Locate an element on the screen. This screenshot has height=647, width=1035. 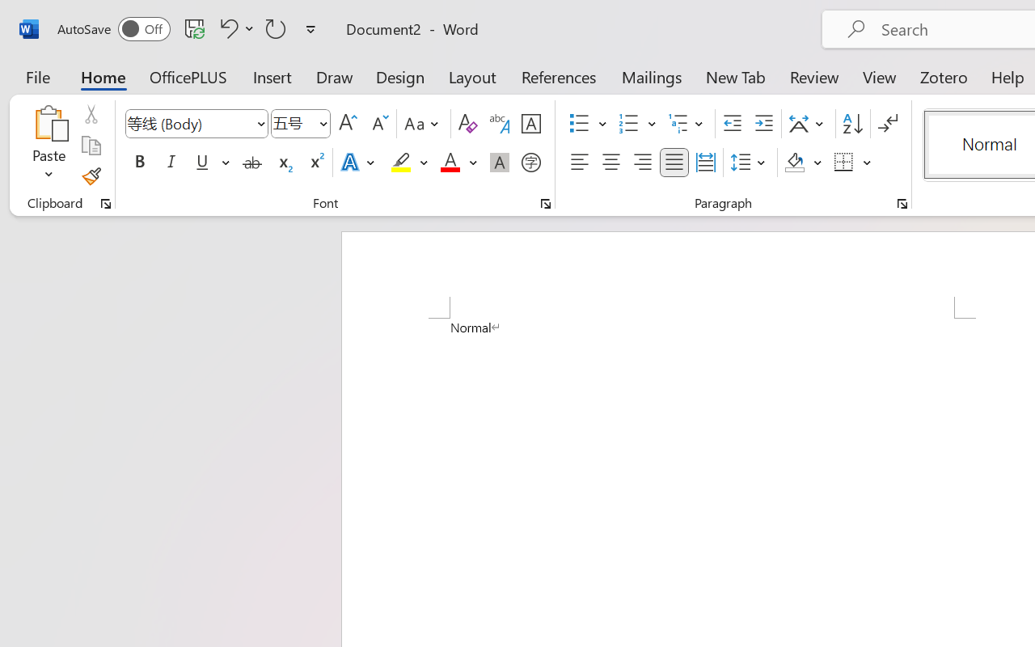
Justify is located at coordinates (674, 163).